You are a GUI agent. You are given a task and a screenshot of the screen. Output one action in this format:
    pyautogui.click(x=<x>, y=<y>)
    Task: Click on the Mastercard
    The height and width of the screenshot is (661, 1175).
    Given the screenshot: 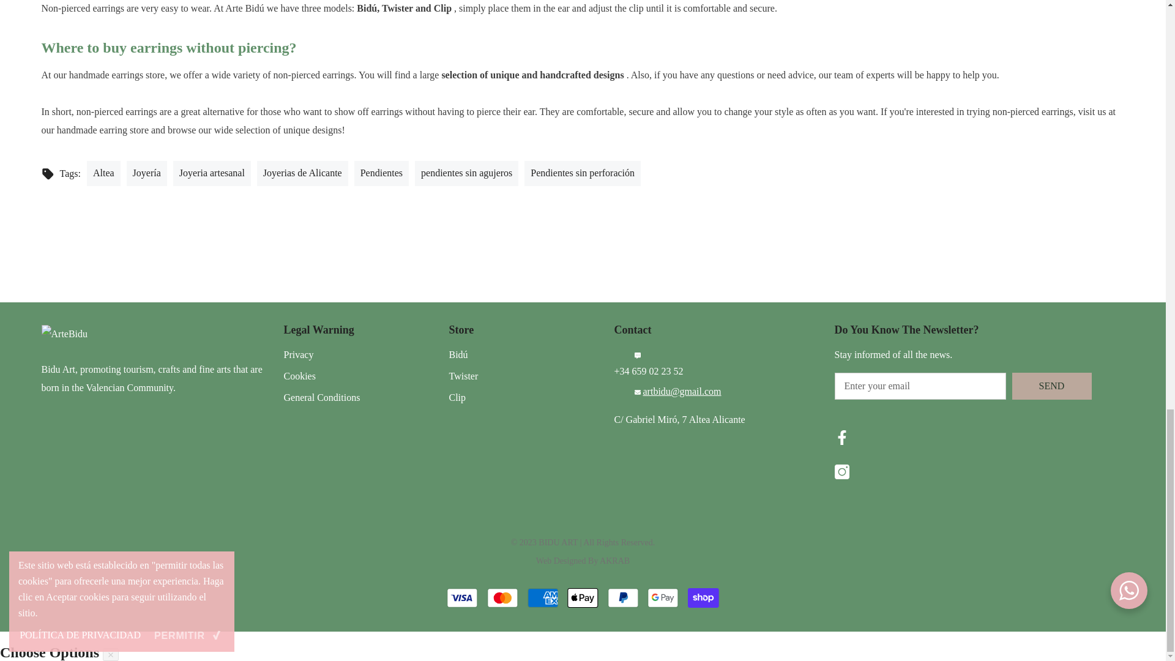 What is the action you would take?
    pyautogui.click(x=502, y=597)
    